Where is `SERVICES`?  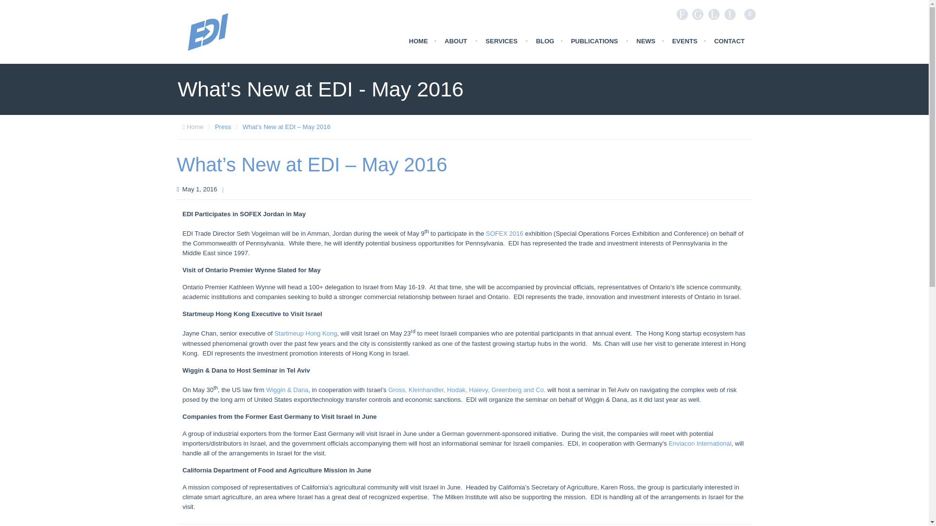 SERVICES is located at coordinates (501, 41).